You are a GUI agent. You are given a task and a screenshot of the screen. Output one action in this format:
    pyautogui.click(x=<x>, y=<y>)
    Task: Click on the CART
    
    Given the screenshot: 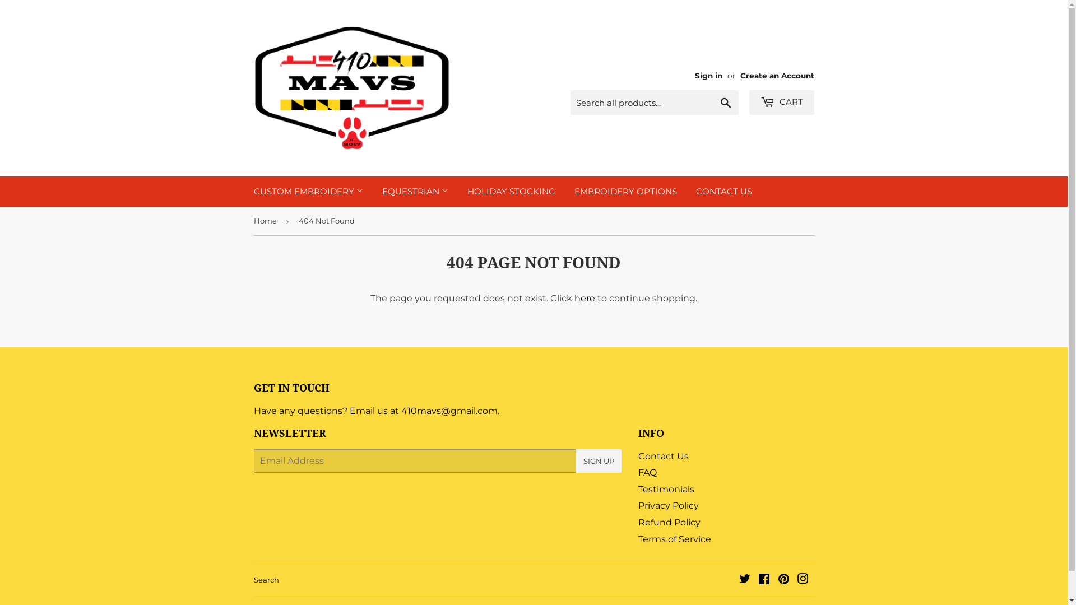 What is the action you would take?
    pyautogui.click(x=781, y=103)
    